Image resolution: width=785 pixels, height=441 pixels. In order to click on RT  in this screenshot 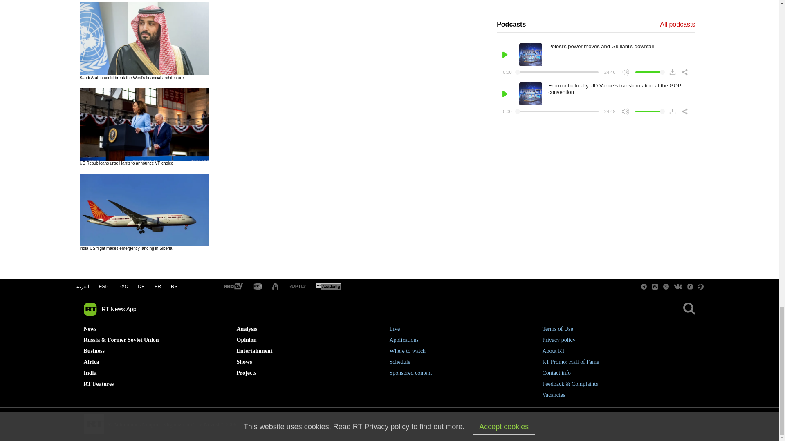, I will do `click(297, 287)`.